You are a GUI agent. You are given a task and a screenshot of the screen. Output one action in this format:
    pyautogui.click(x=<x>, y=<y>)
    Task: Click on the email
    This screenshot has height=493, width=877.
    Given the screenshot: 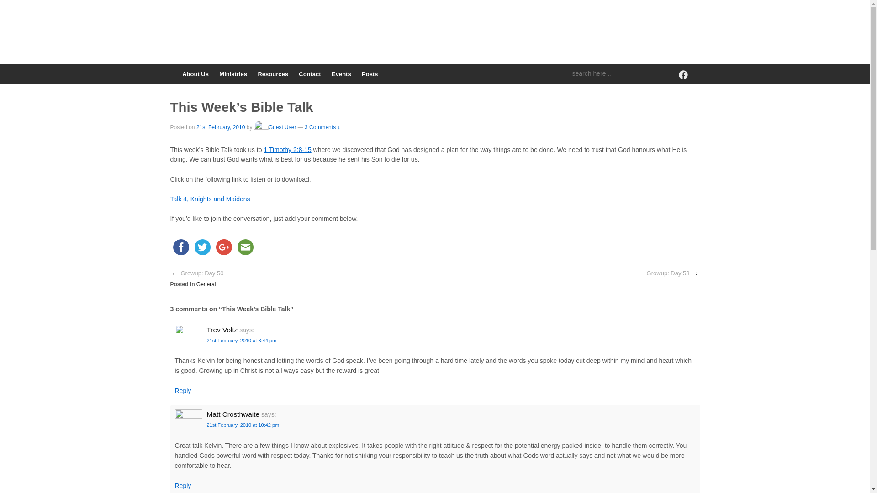 What is the action you would take?
    pyautogui.click(x=245, y=247)
    